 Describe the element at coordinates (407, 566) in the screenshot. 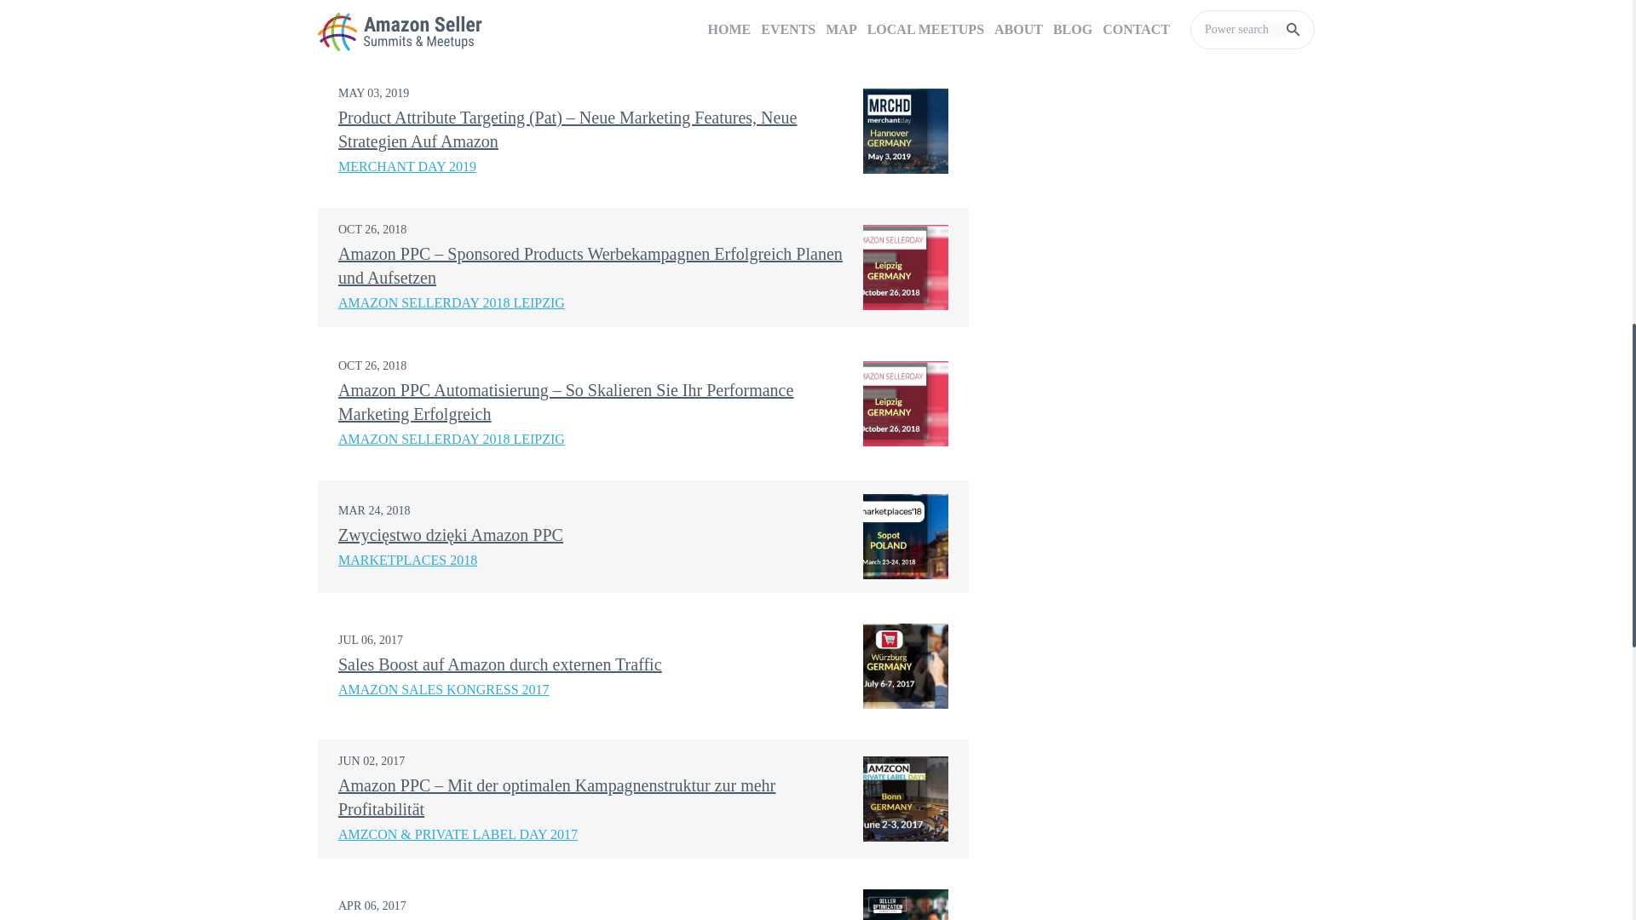

I see `MARKETPLACES 2018` at that location.